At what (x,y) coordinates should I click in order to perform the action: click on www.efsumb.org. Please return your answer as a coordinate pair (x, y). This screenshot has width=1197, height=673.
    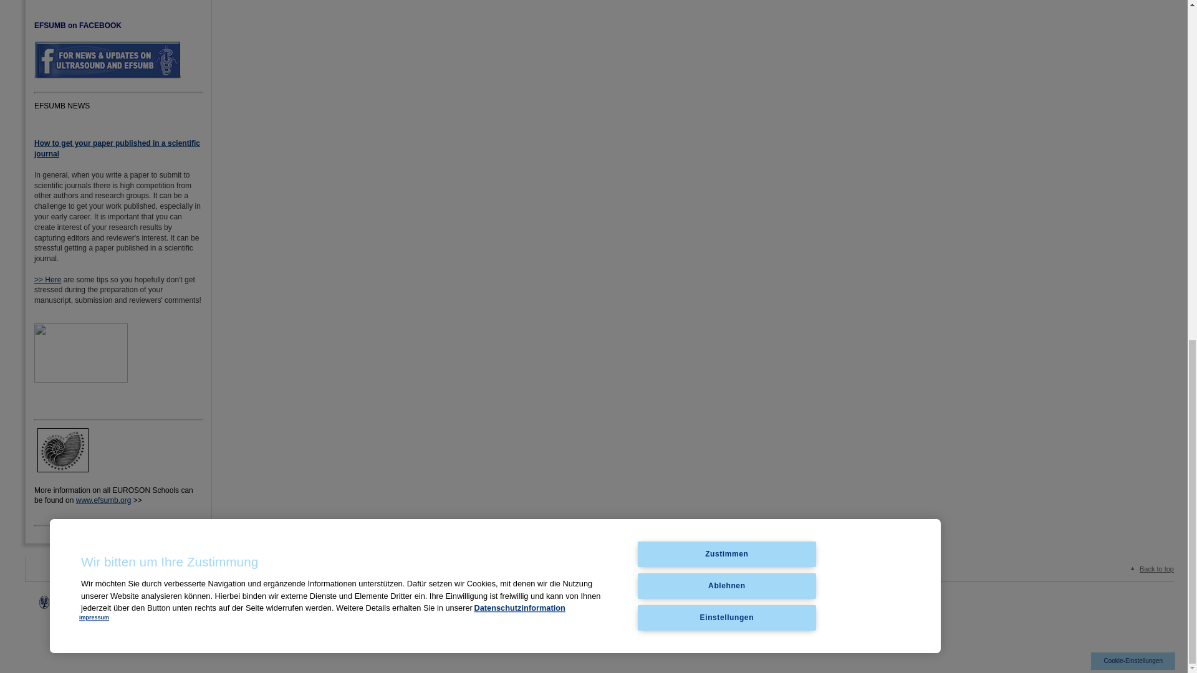
    Looking at the image, I should click on (103, 500).